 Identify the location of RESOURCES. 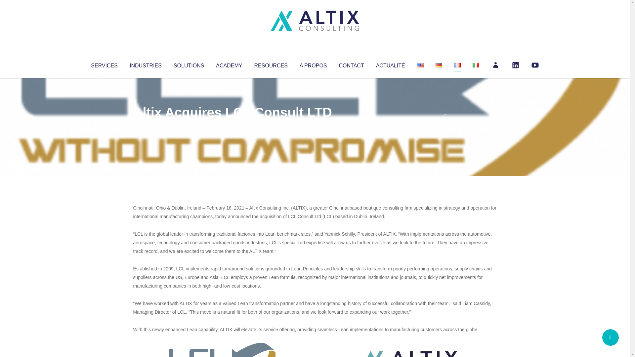
(271, 64).